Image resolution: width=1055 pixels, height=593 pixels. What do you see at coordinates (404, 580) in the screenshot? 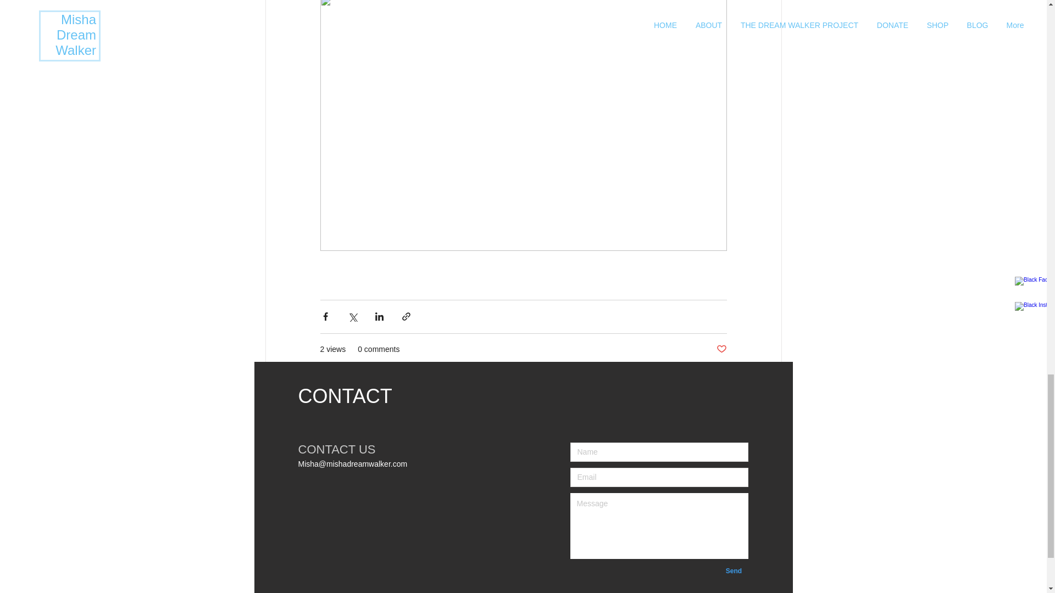
I see `See All` at bounding box center [404, 580].